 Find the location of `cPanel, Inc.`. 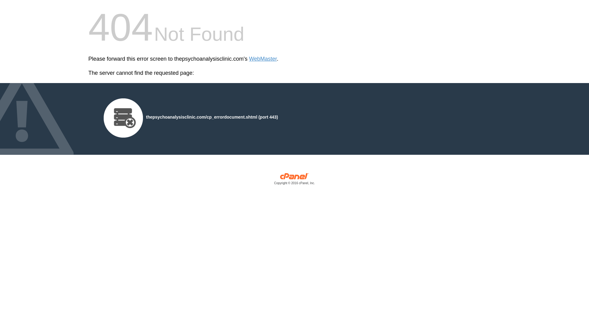

cPanel, Inc. is located at coordinates (294, 180).